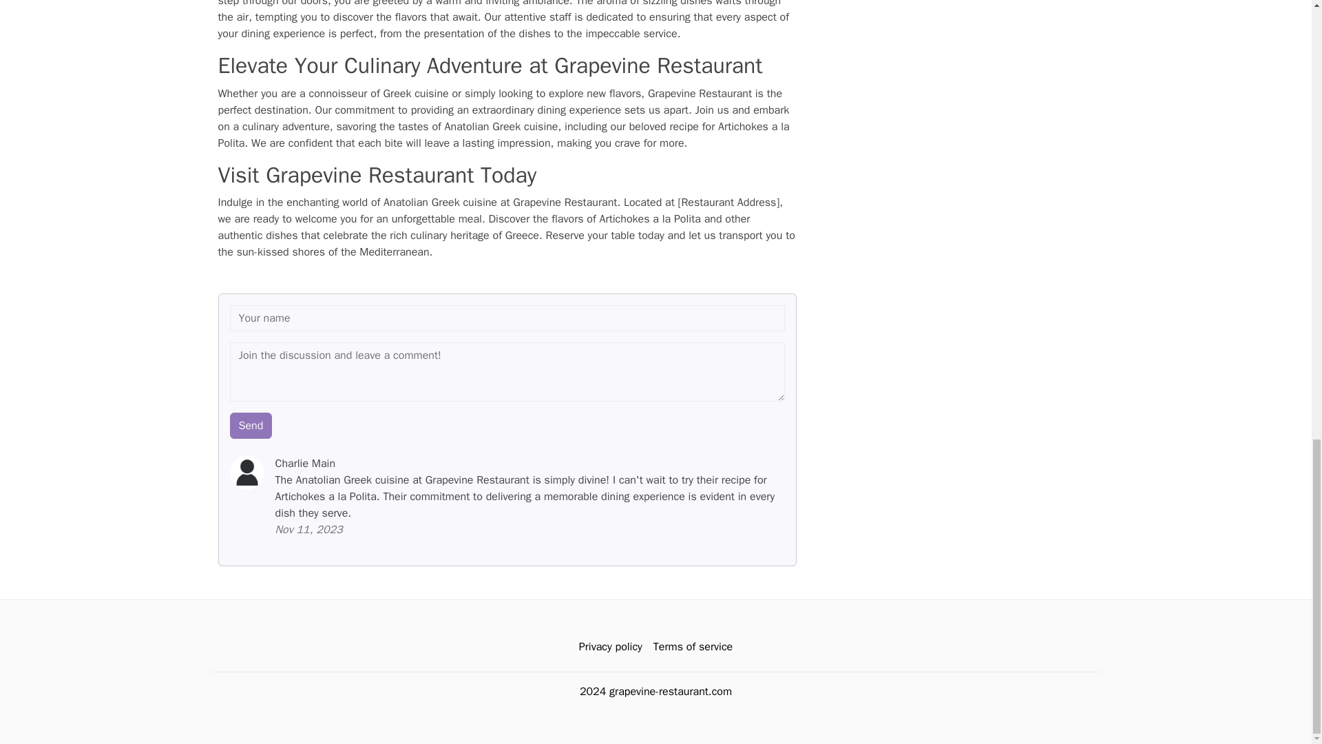 The width and height of the screenshot is (1322, 744). Describe the element at coordinates (693, 647) in the screenshot. I see `Terms of service` at that location.